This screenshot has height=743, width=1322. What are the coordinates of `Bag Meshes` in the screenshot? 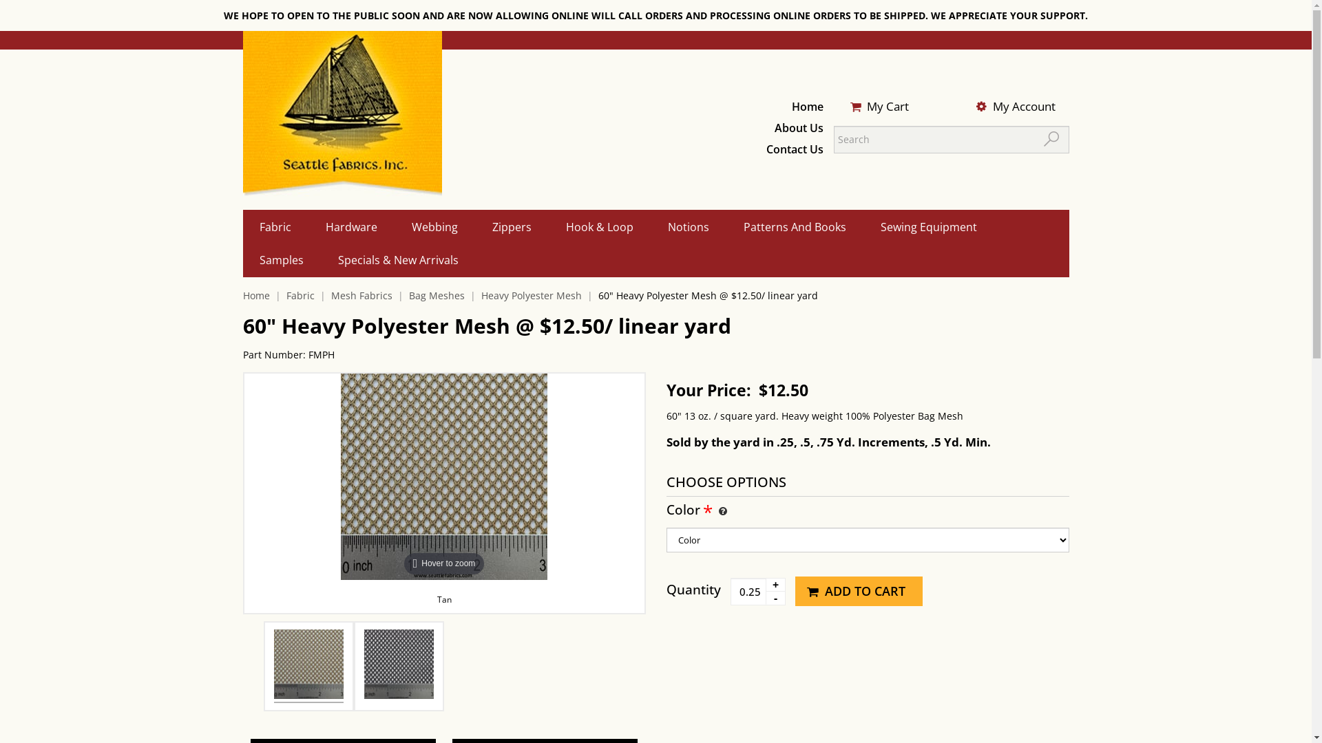 It's located at (437, 296).